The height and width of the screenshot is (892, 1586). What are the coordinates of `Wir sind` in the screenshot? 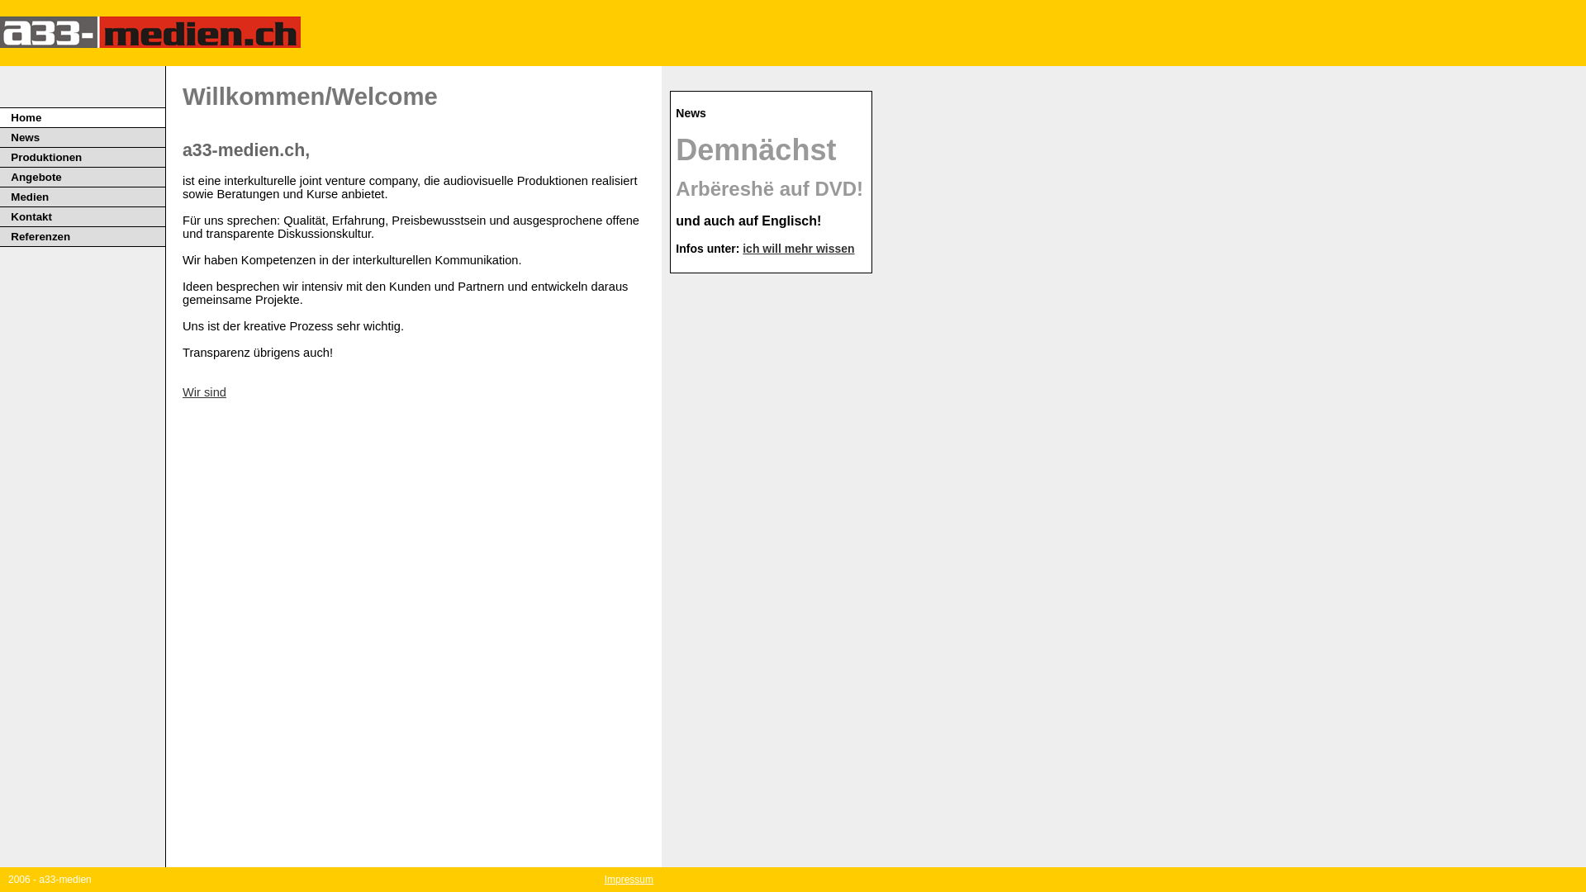 It's located at (205, 392).